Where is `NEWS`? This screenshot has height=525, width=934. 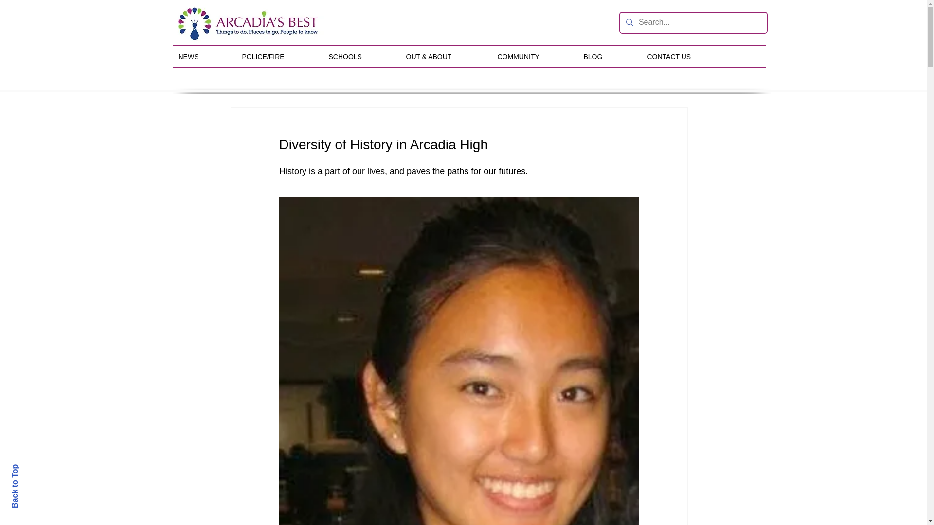 NEWS is located at coordinates (203, 57).